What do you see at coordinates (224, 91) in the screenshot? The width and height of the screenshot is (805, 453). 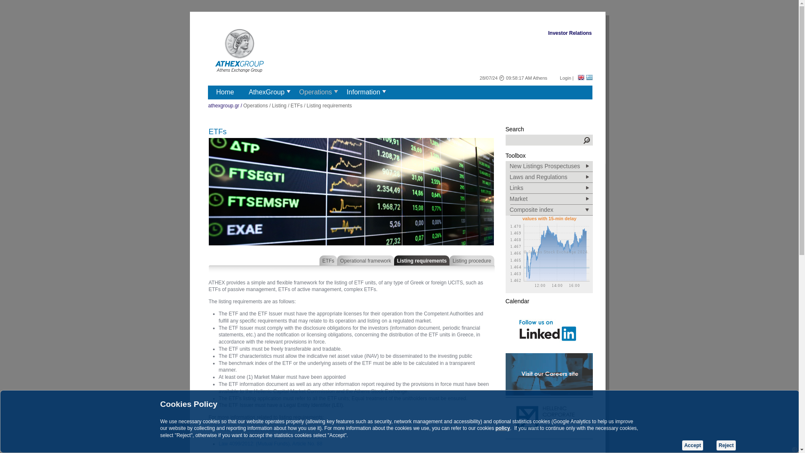 I see `Home` at bounding box center [224, 91].